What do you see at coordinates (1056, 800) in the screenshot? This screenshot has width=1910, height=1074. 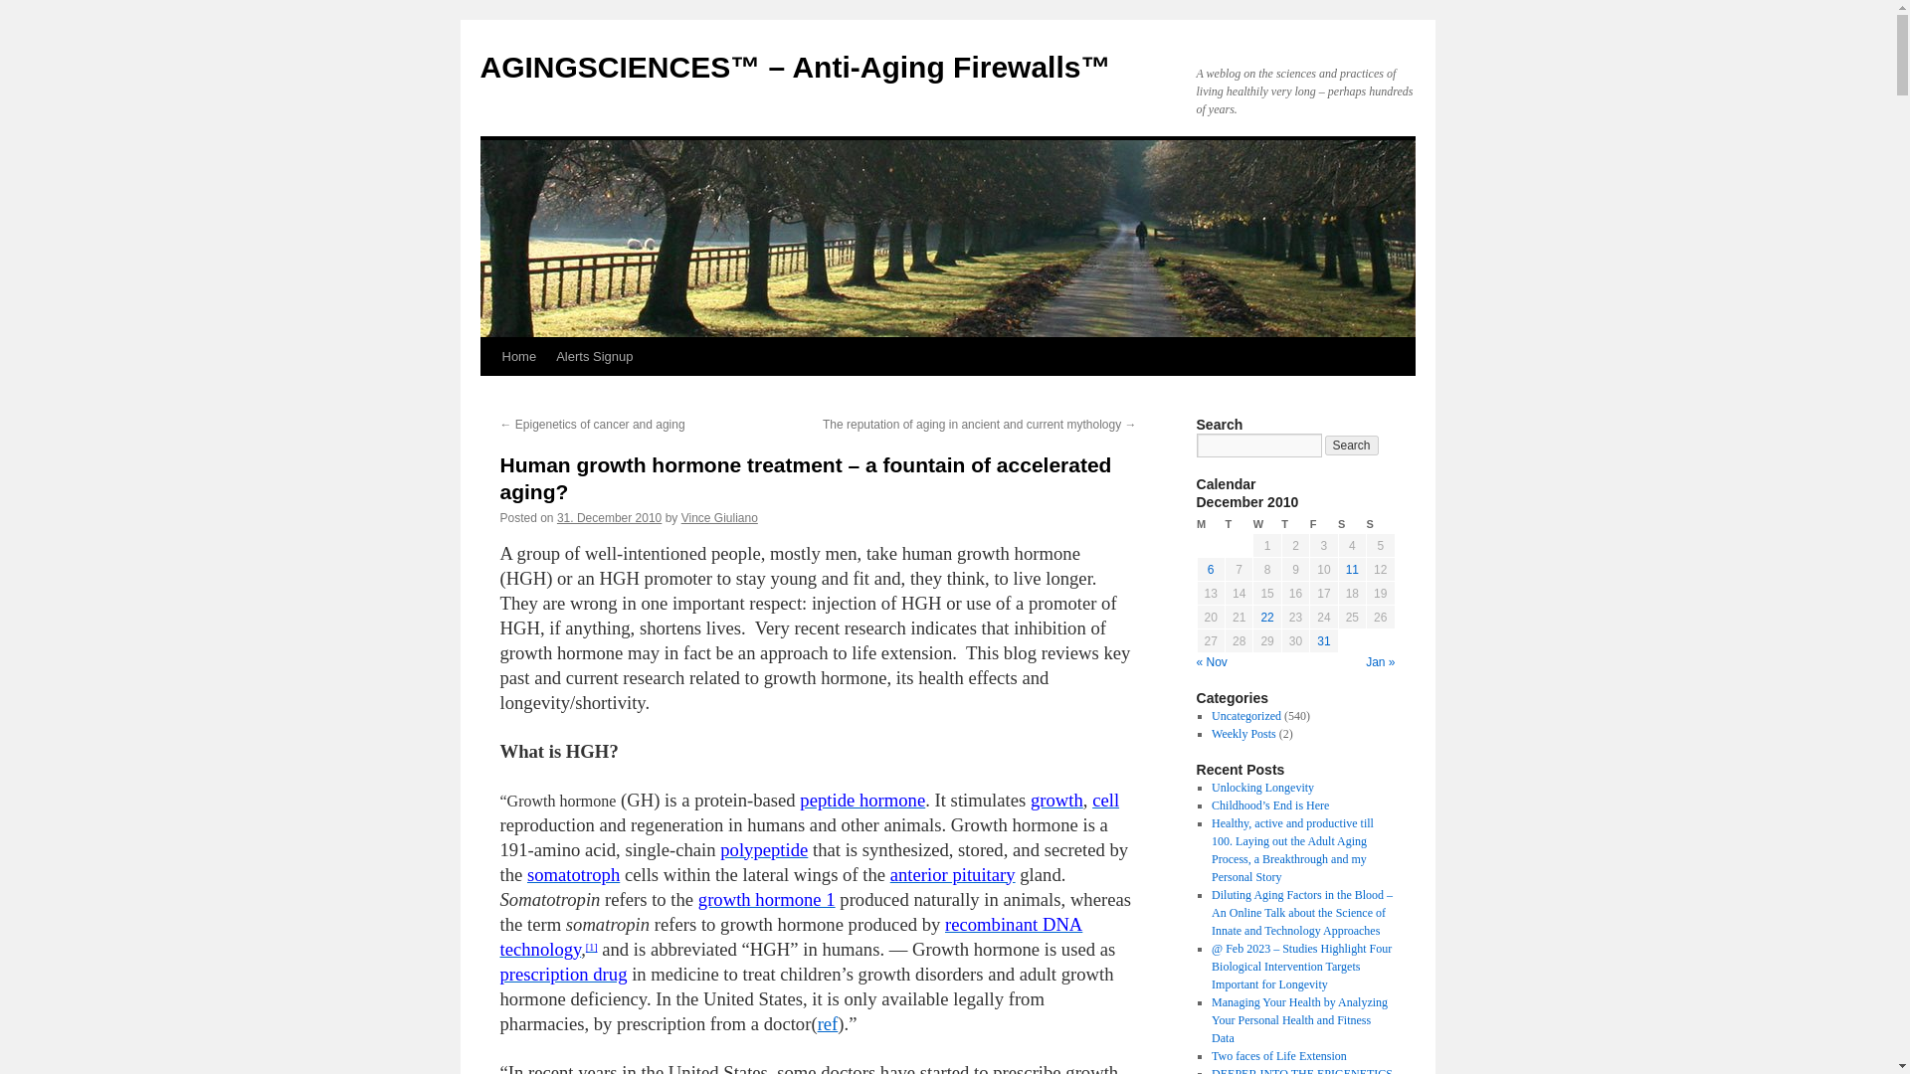 I see `growth` at bounding box center [1056, 800].